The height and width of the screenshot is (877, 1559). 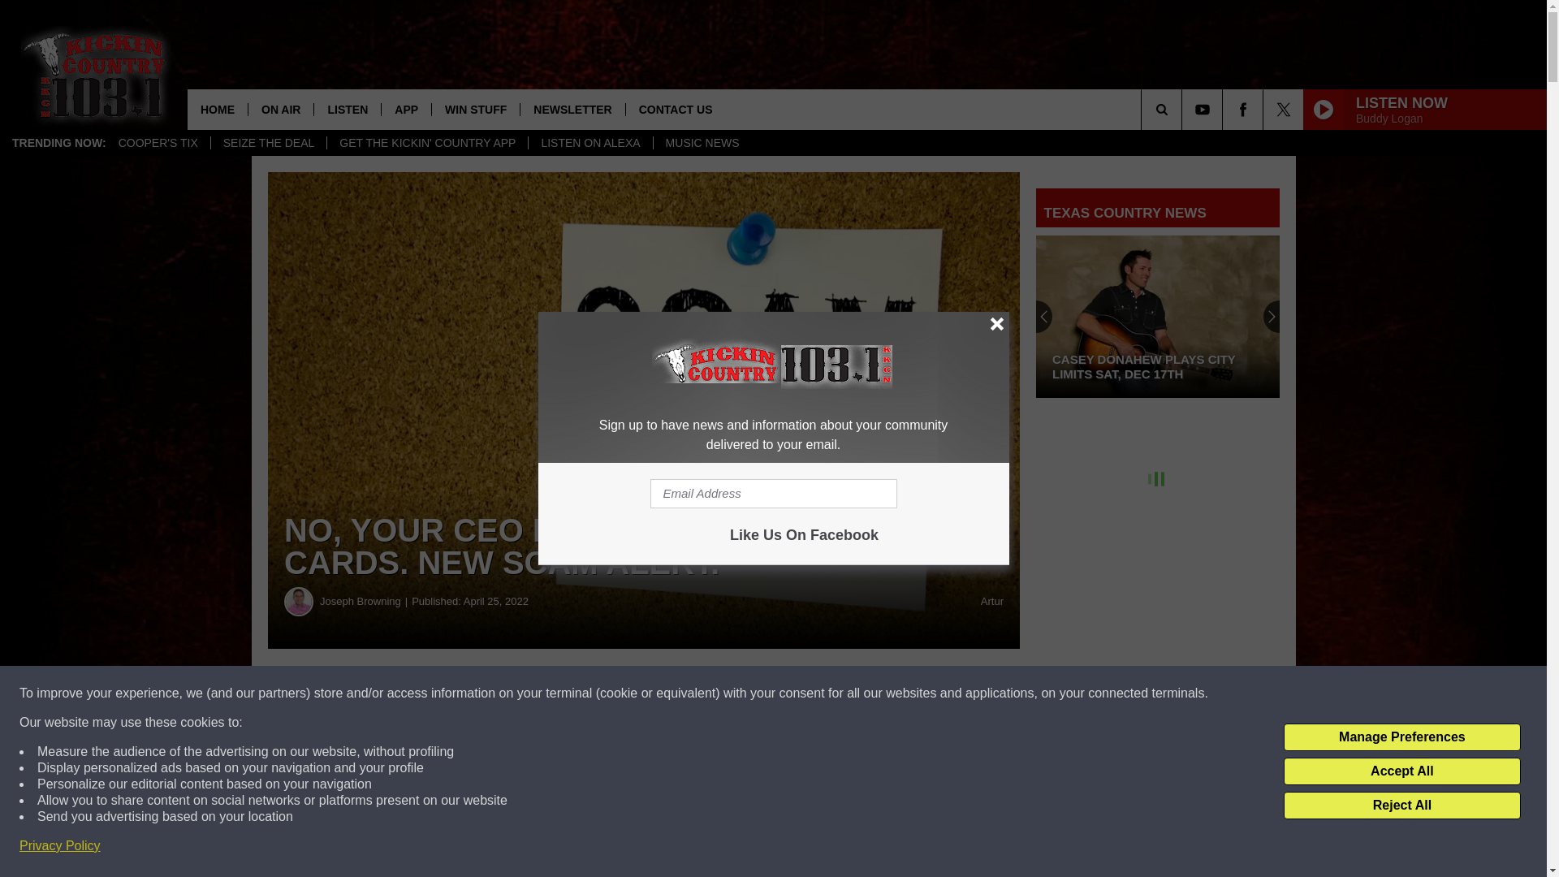 What do you see at coordinates (494, 693) in the screenshot?
I see `Share on Facebook` at bounding box center [494, 693].